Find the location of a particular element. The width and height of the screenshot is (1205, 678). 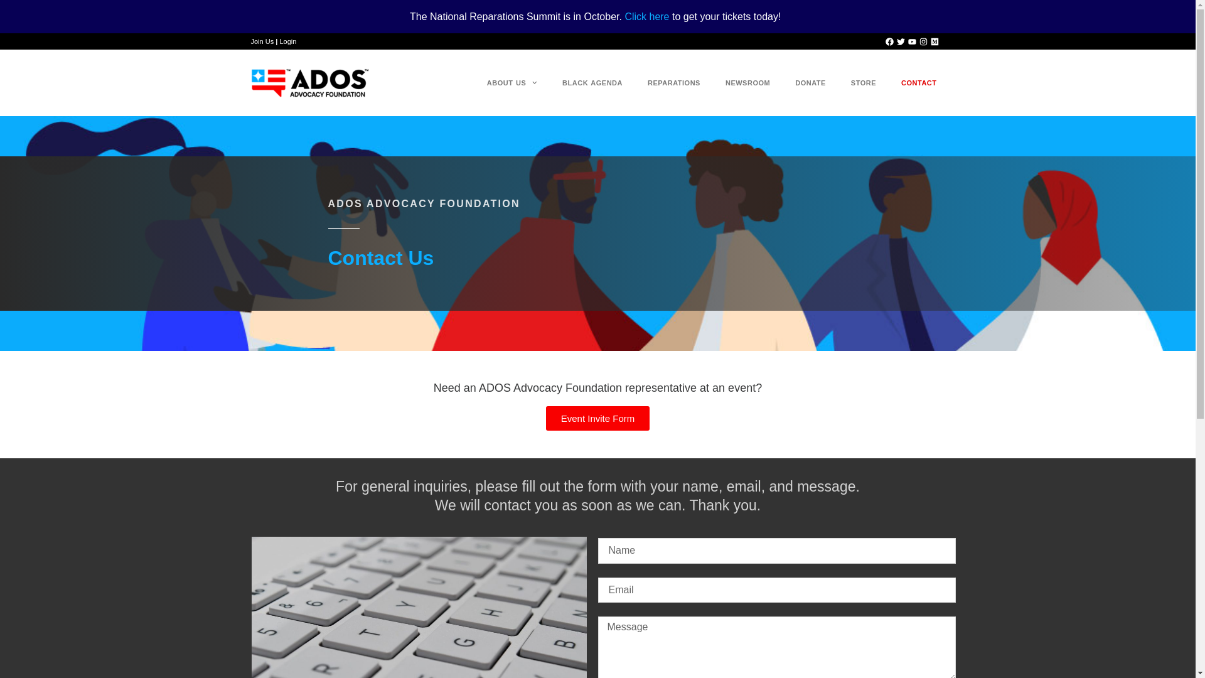

STORE is located at coordinates (864, 83).